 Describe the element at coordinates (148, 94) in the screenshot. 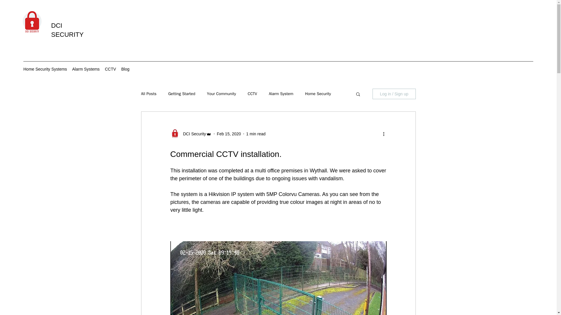

I see `All Posts` at that location.